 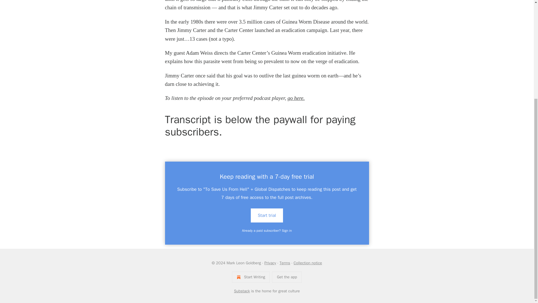 I want to click on Start trial, so click(x=267, y=215).